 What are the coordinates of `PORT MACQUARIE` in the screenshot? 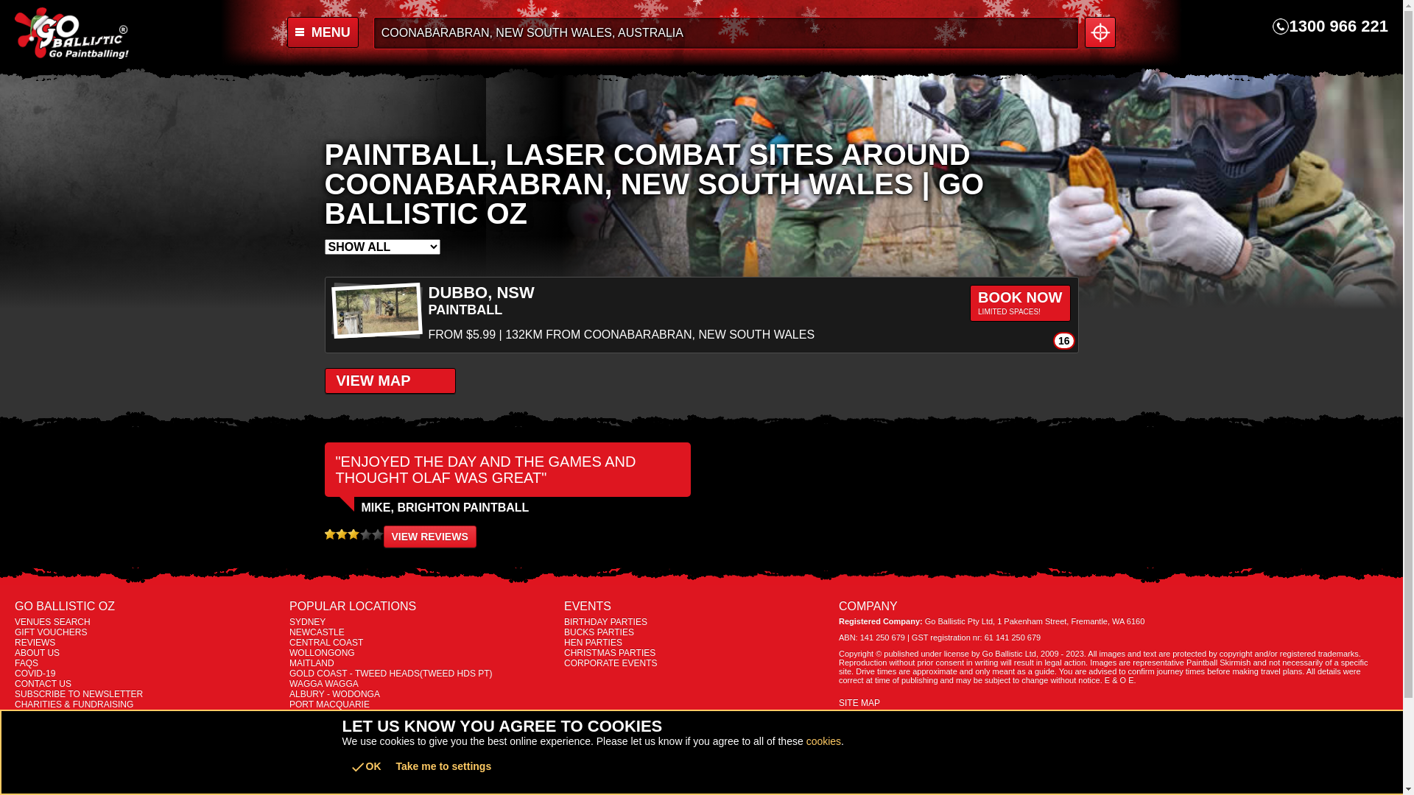 It's located at (423, 704).